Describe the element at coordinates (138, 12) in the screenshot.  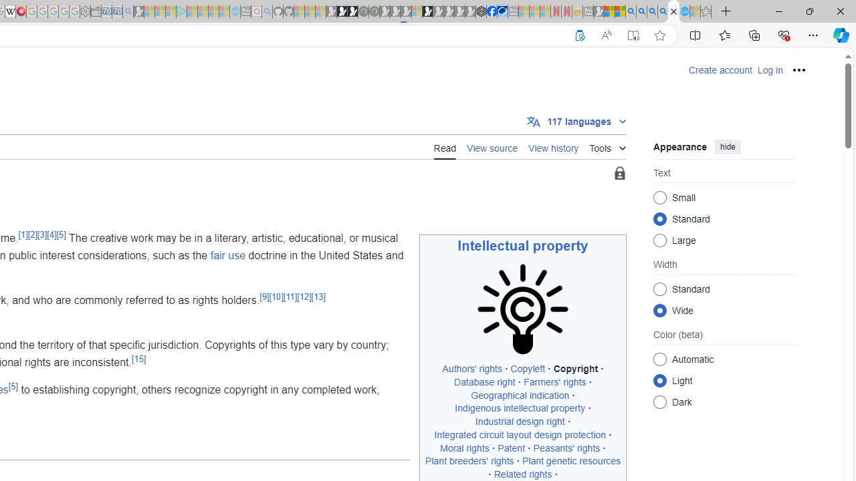
I see `Microsoft Start Gaming - Sleeping` at that location.